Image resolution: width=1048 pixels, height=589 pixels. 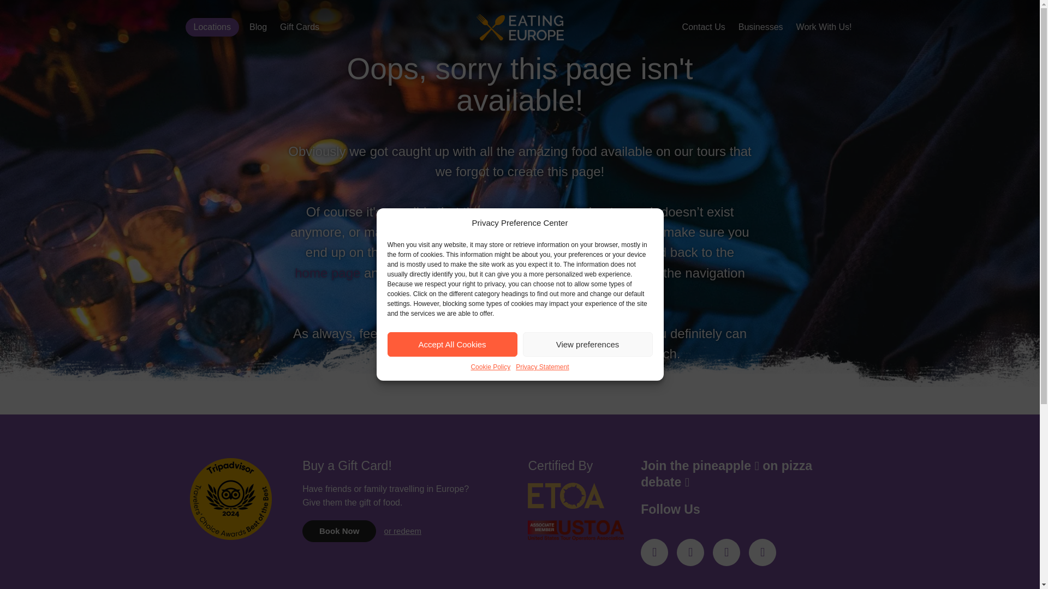 What do you see at coordinates (490, 367) in the screenshot?
I see `Cookie Policy` at bounding box center [490, 367].